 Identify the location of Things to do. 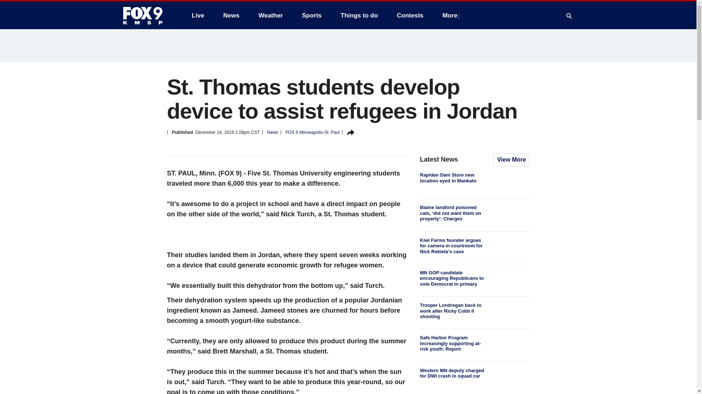
(359, 15).